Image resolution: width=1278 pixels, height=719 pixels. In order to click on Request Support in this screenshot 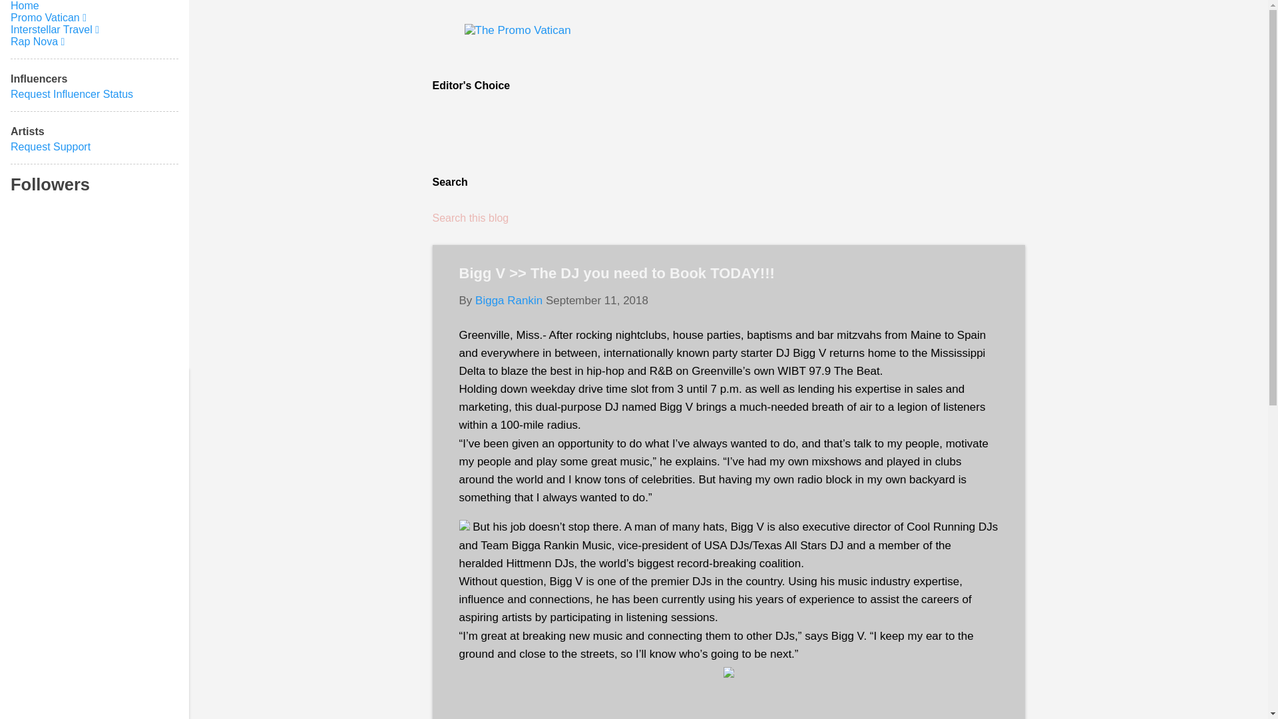, I will do `click(51, 146)`.